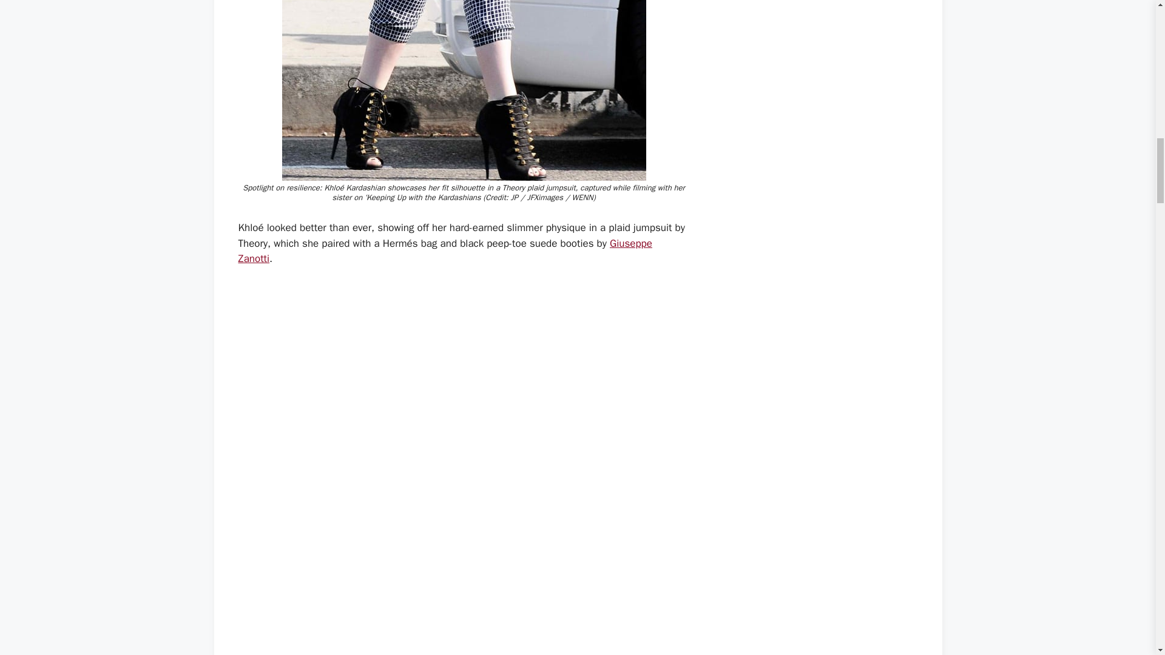  I want to click on Giuseppe Zanotti, so click(444, 251).